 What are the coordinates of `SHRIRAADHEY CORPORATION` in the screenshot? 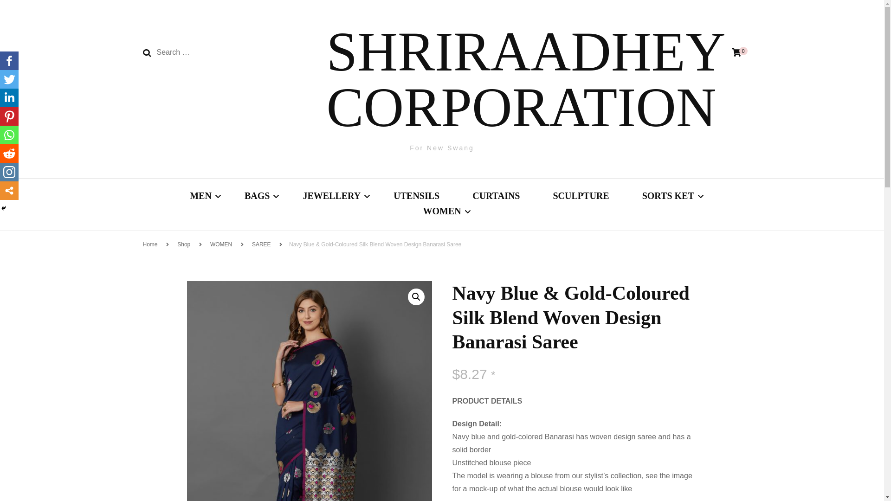 It's located at (526, 80).